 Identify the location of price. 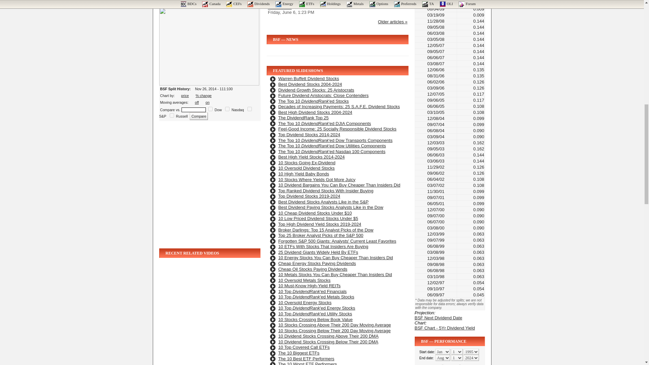
(185, 95).